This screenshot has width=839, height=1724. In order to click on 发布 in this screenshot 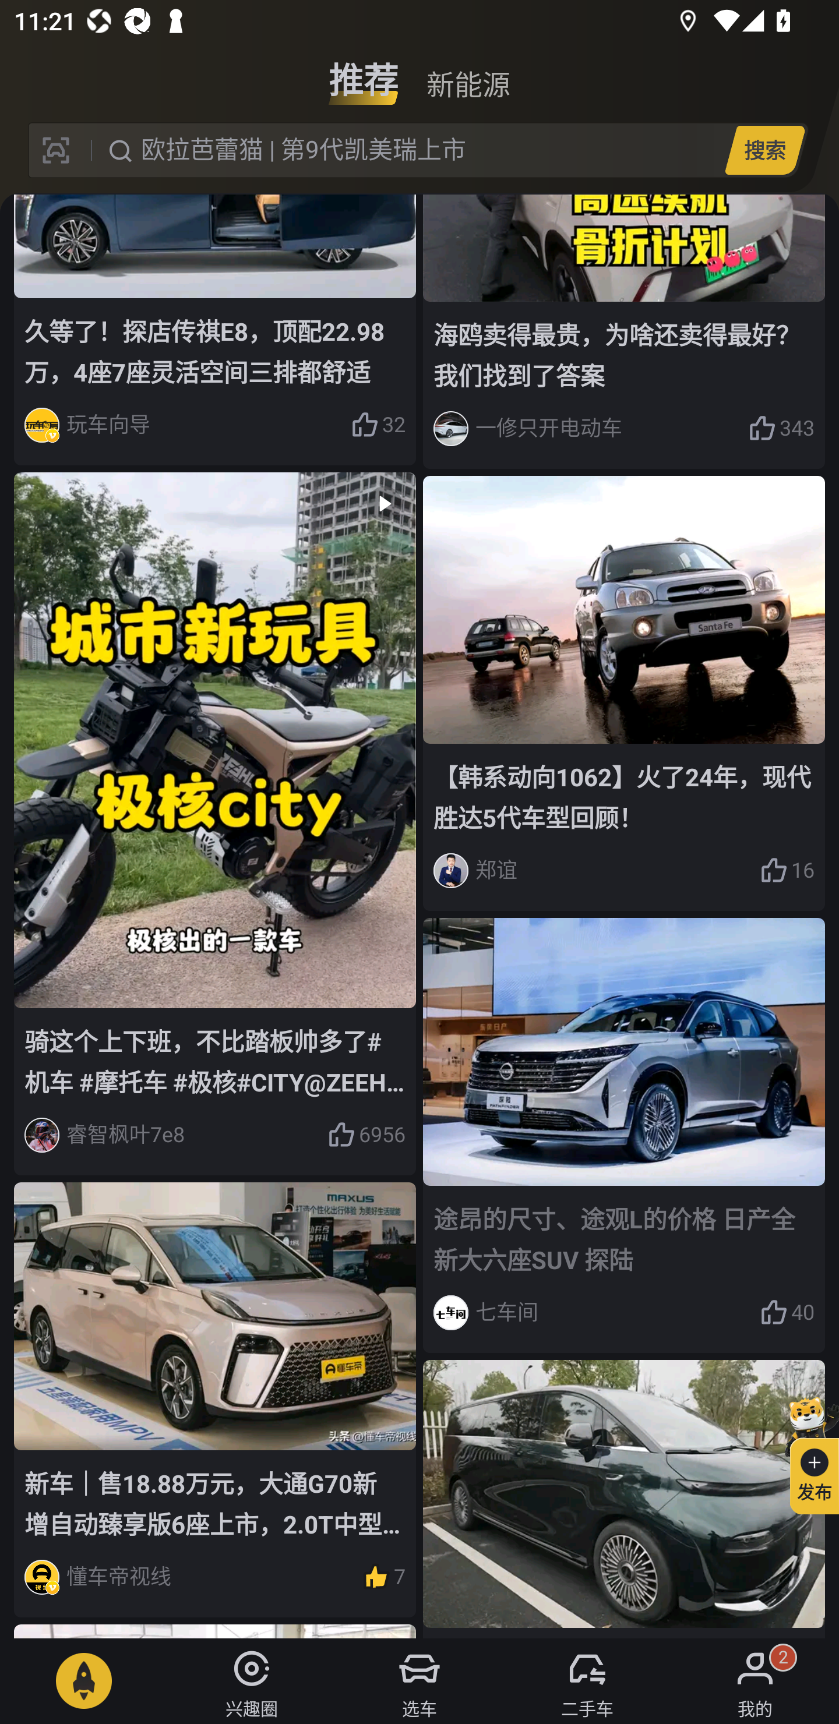, I will do `click(806, 1453)`.